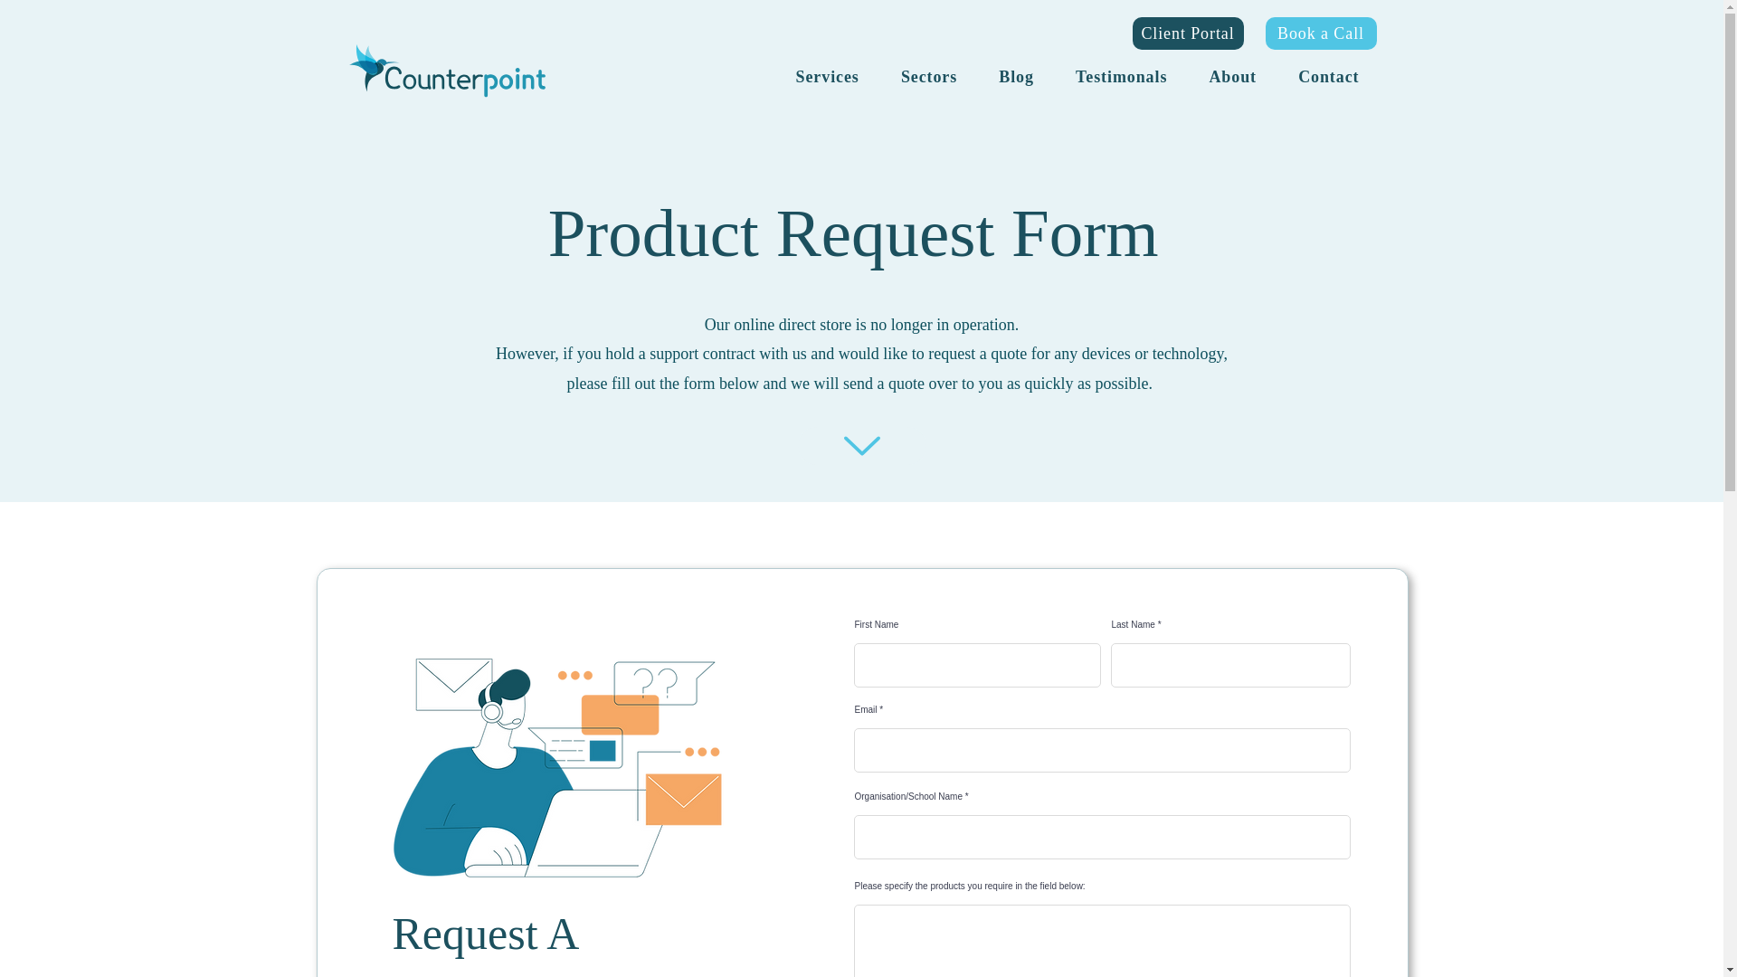  I want to click on Contact Us.png, so click(556, 770).